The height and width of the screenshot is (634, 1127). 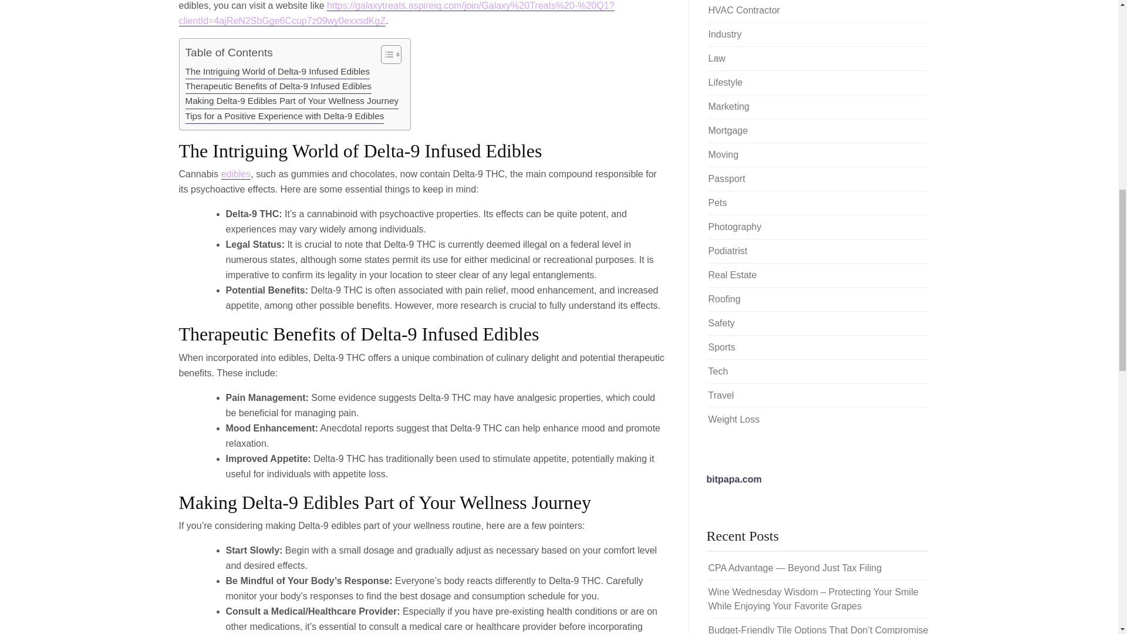 I want to click on edibles, so click(x=236, y=174).